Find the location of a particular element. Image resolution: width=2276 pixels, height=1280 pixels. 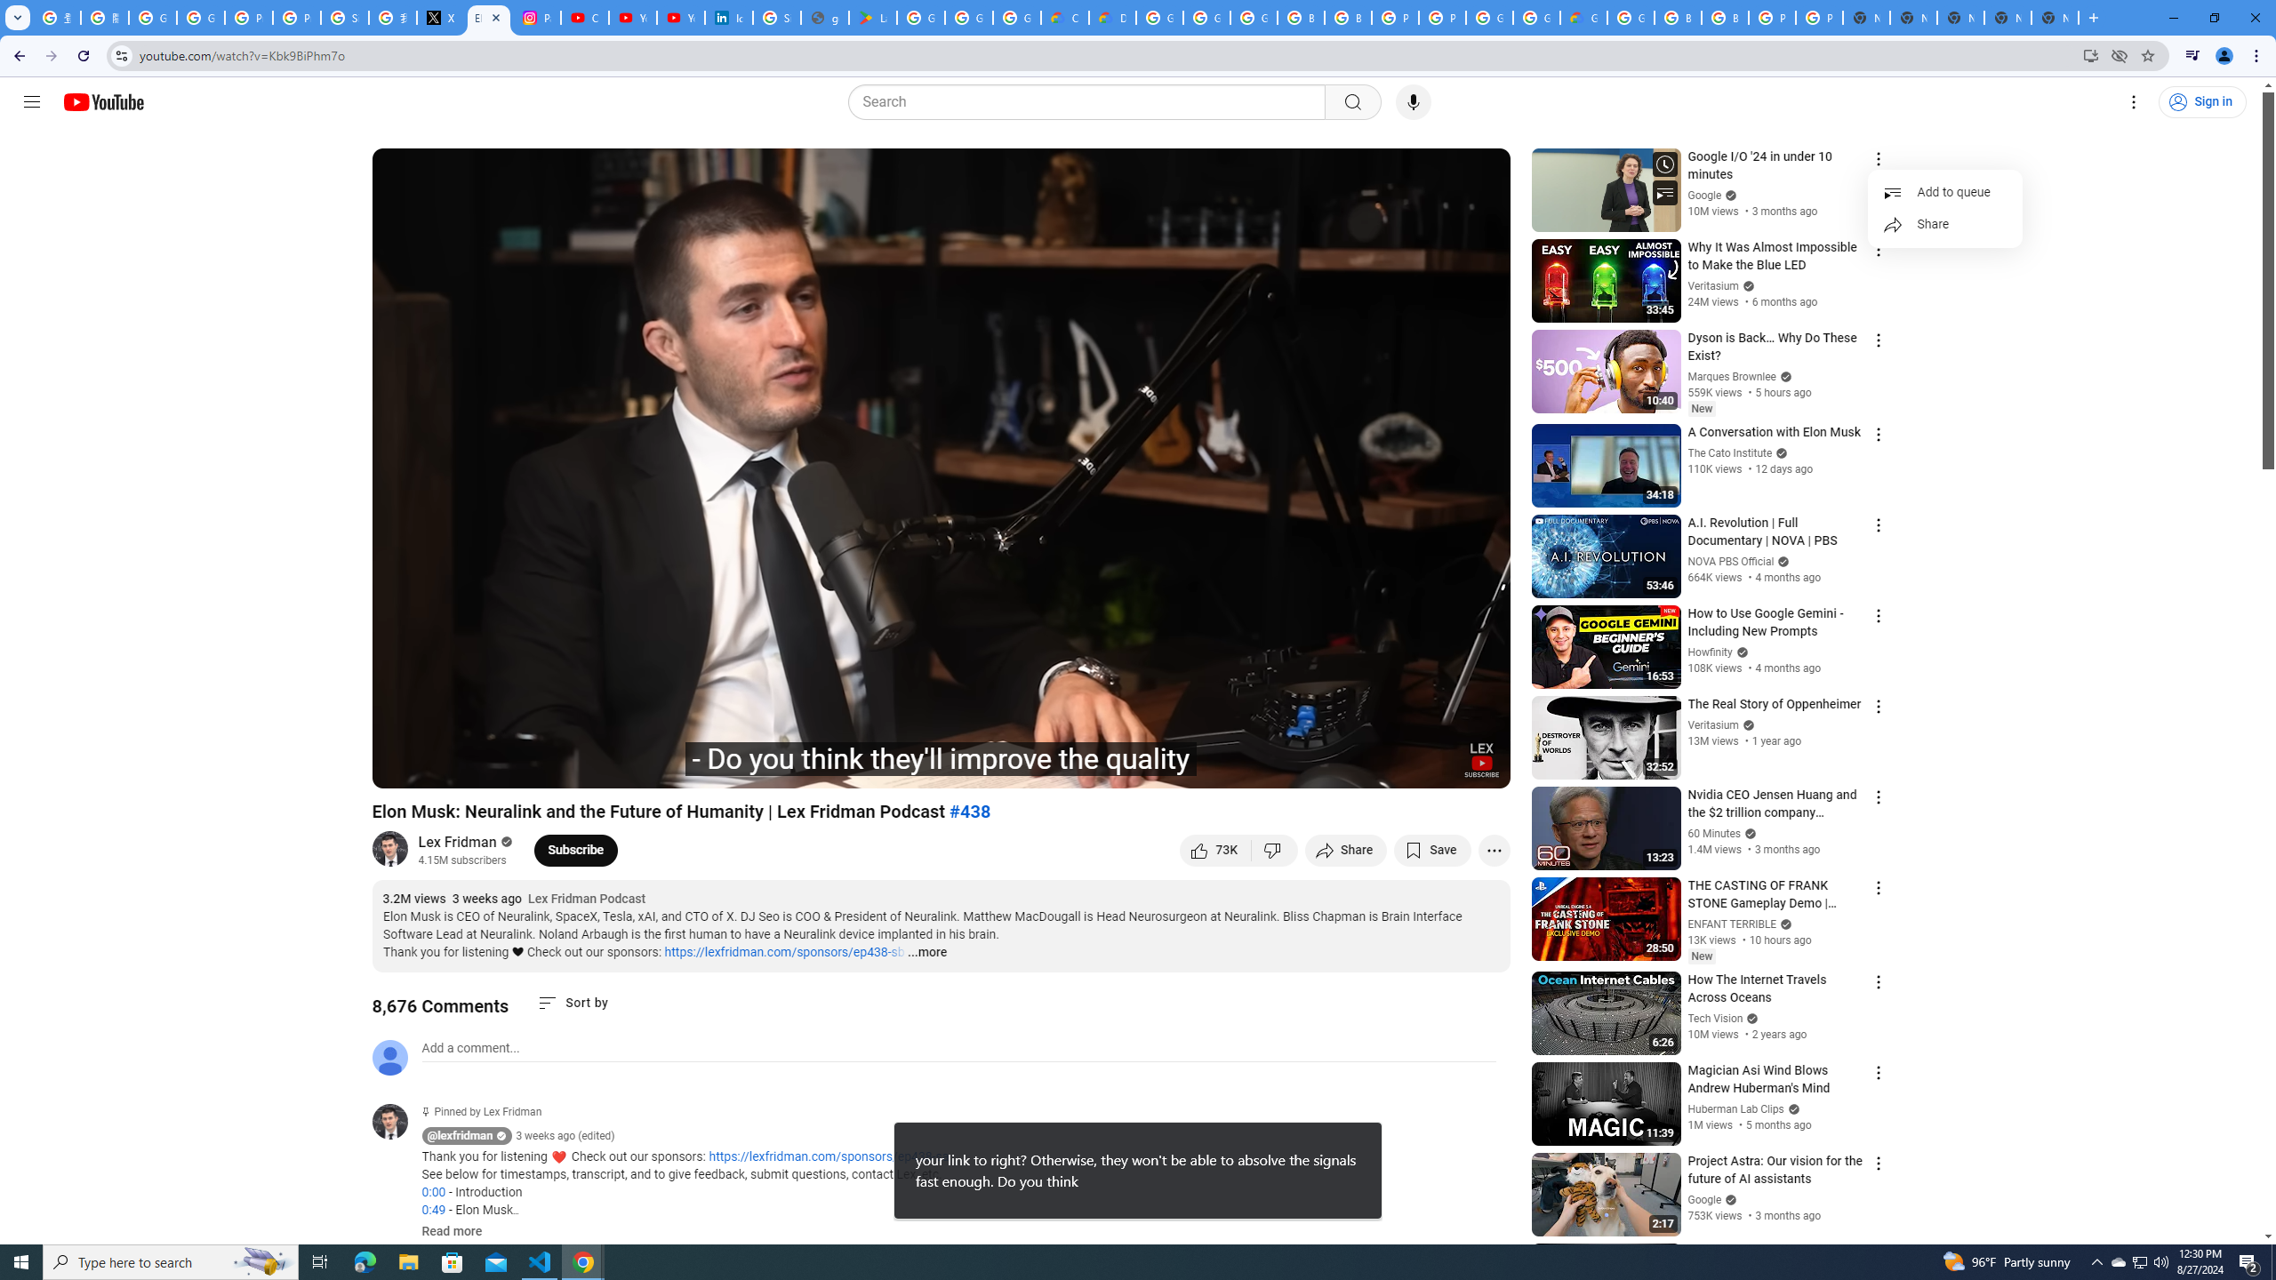

Default profile photo is located at coordinates (389, 1057).